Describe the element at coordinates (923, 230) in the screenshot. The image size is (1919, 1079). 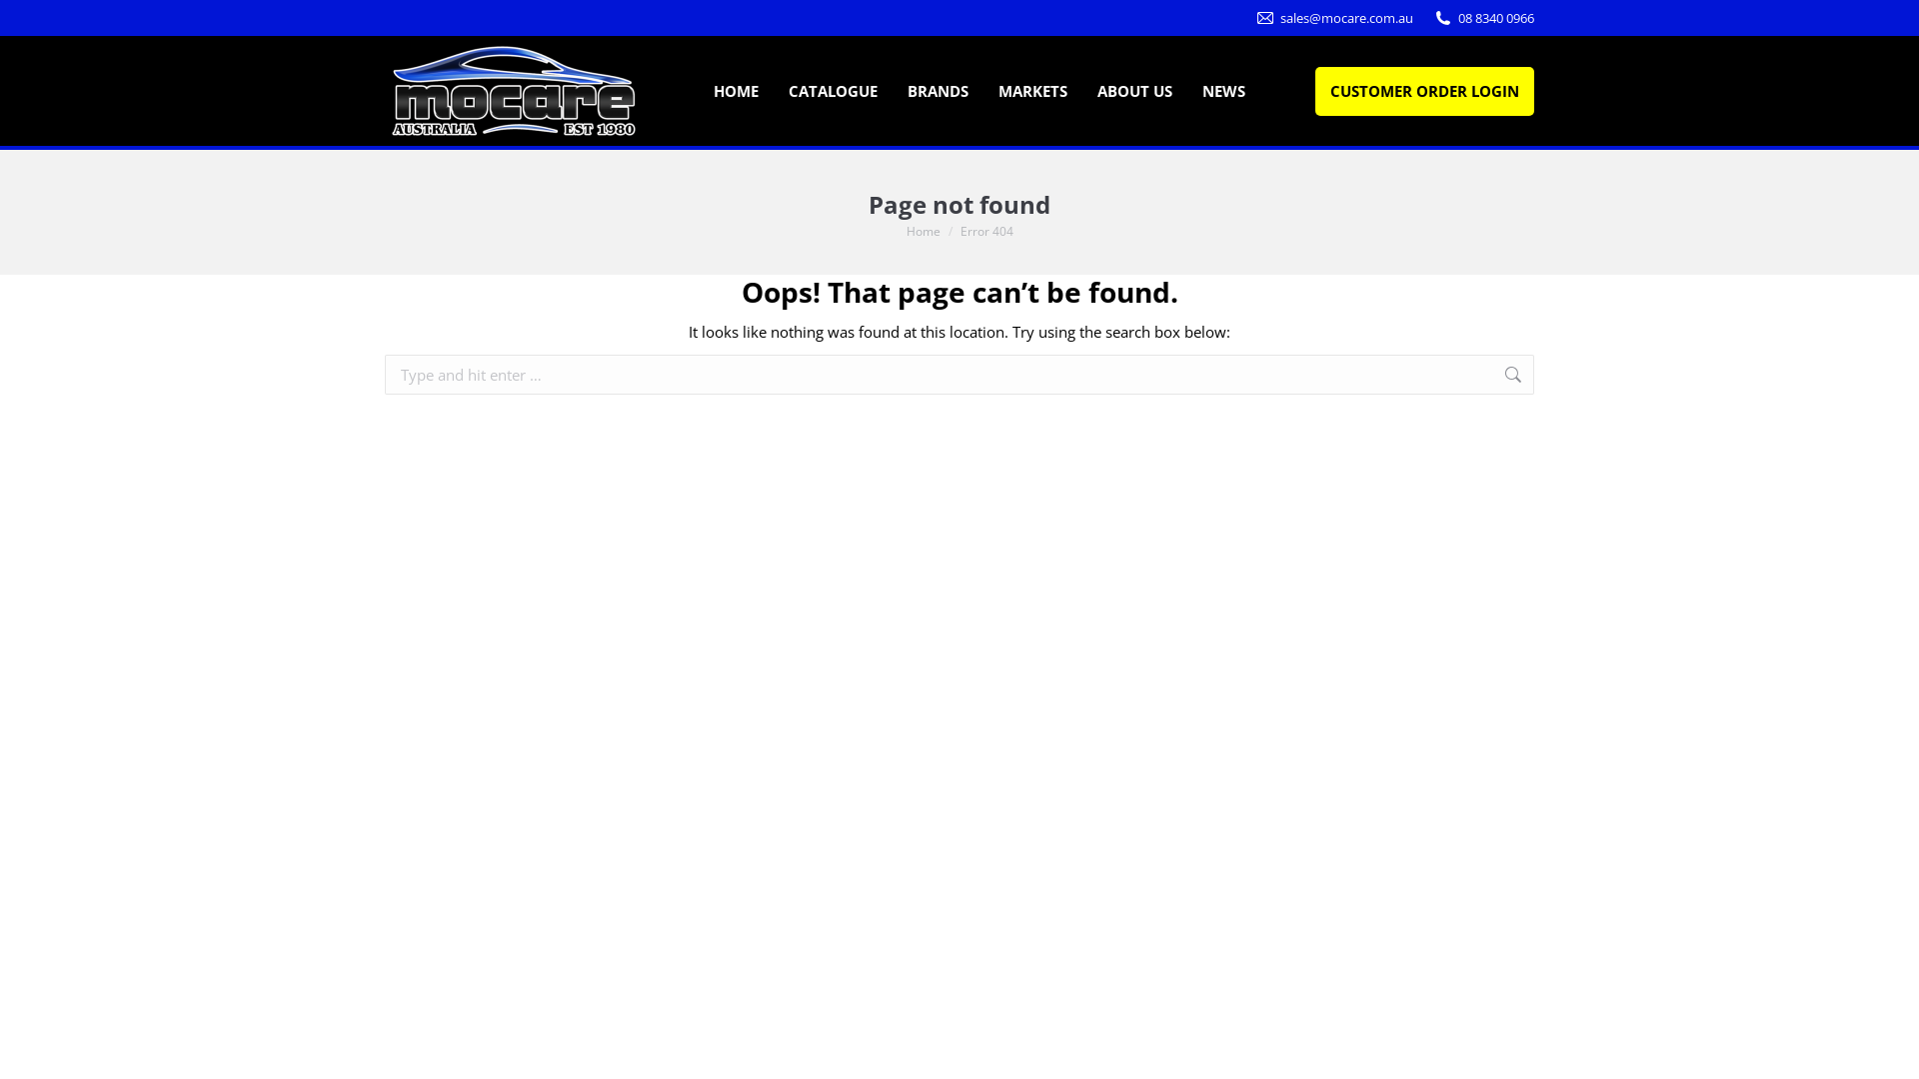
I see `Home` at that location.